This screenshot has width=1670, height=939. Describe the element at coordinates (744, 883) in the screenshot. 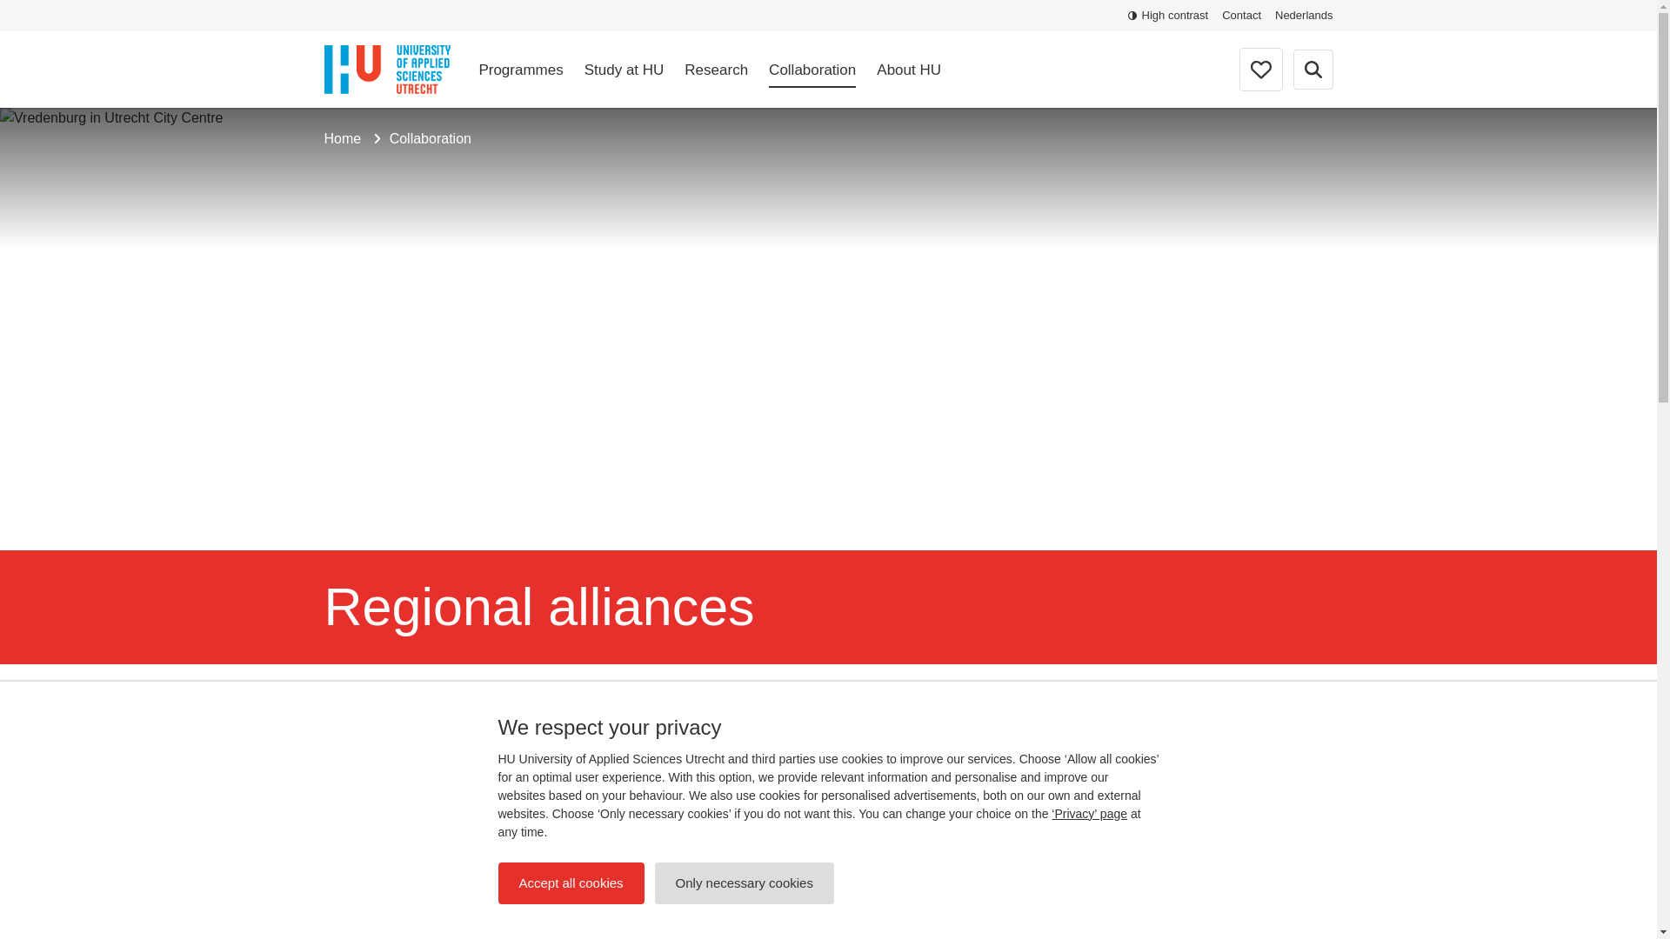

I see `Only necessary cookies` at that location.